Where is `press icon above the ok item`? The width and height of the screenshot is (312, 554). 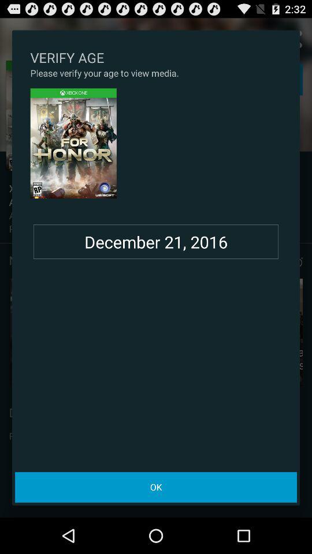 press icon above the ok item is located at coordinates (156, 242).